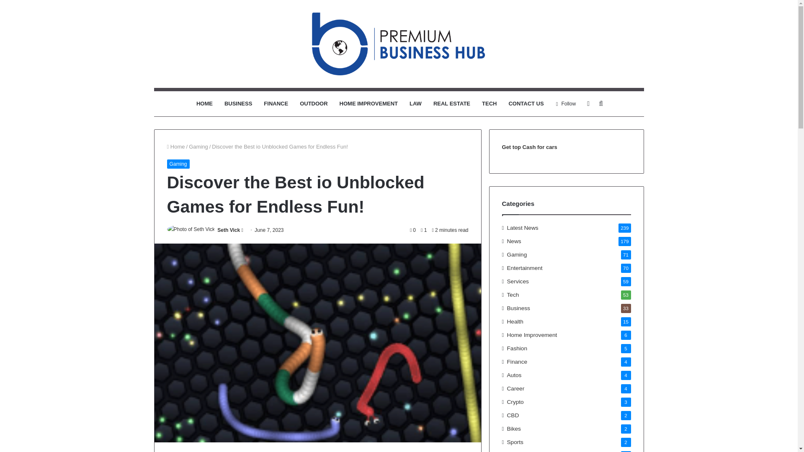 The image size is (804, 452). I want to click on REAL ESTATE, so click(451, 104).